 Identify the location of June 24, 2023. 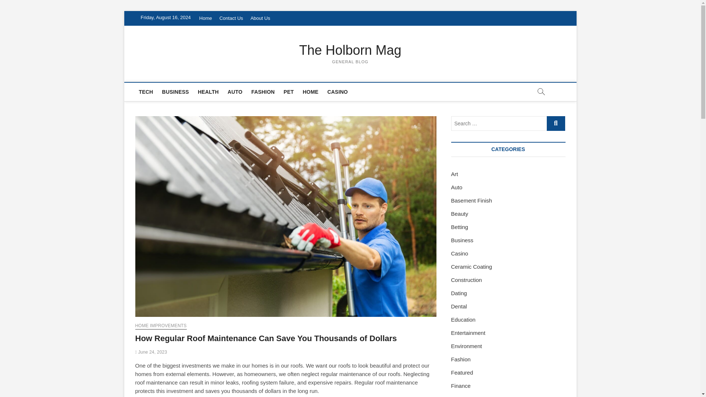
(151, 352).